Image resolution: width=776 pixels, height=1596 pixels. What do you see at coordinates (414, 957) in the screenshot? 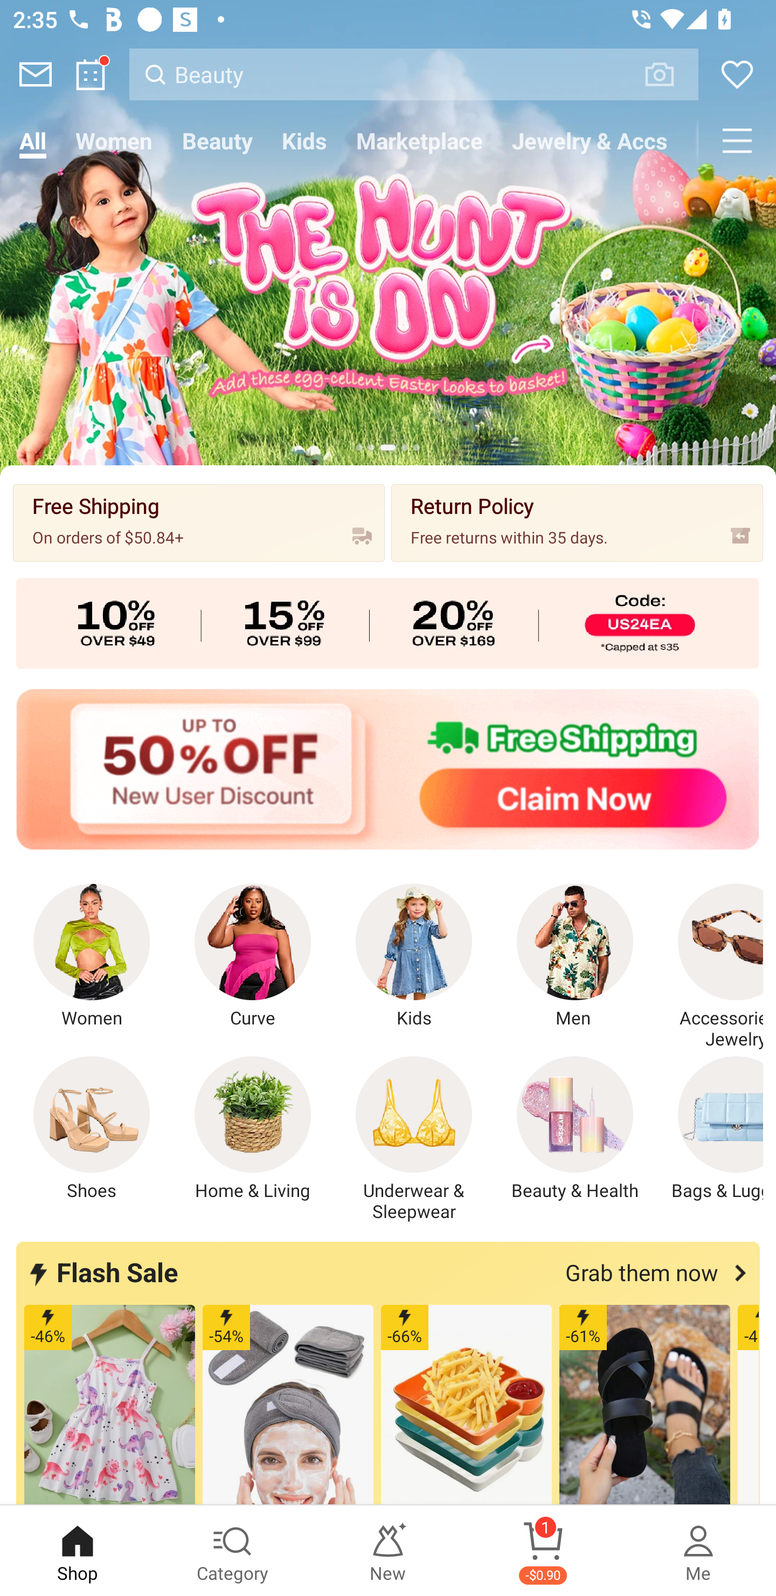
I see `Kids` at bounding box center [414, 957].